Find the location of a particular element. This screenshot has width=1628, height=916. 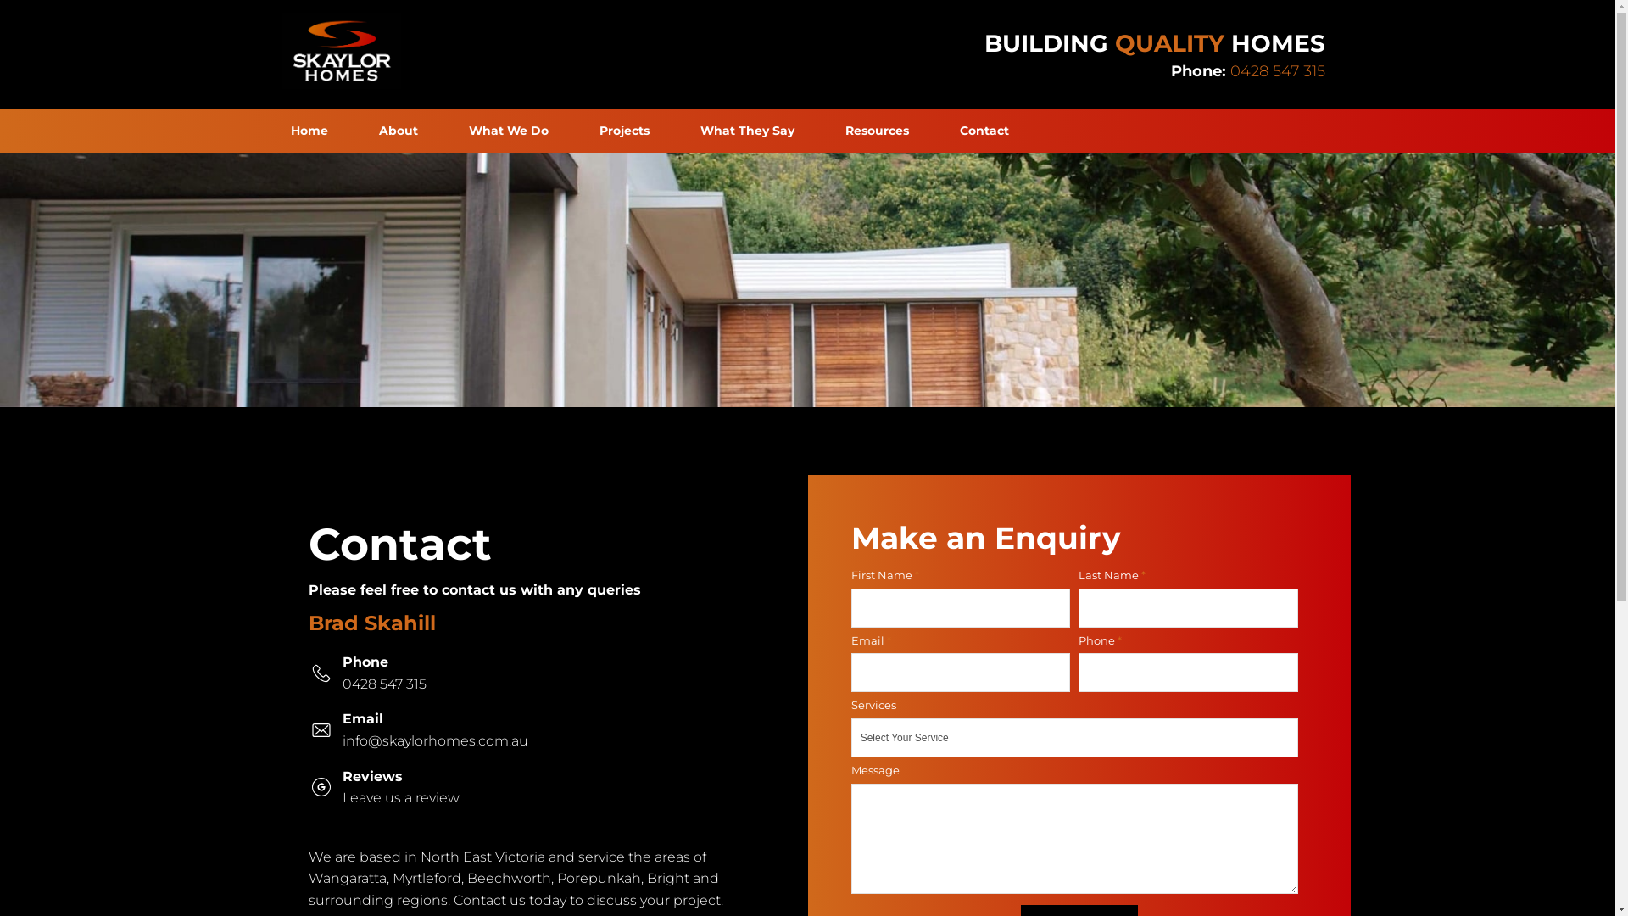

Last Name is located at coordinates (1188, 608).